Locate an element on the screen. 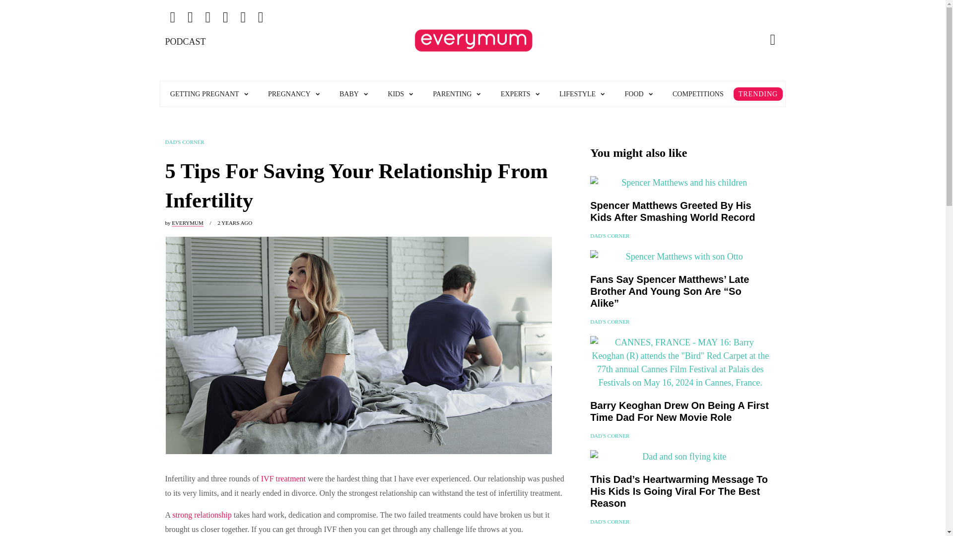 This screenshot has height=536, width=953. GETTING PREGNANT is located at coordinates (209, 94).